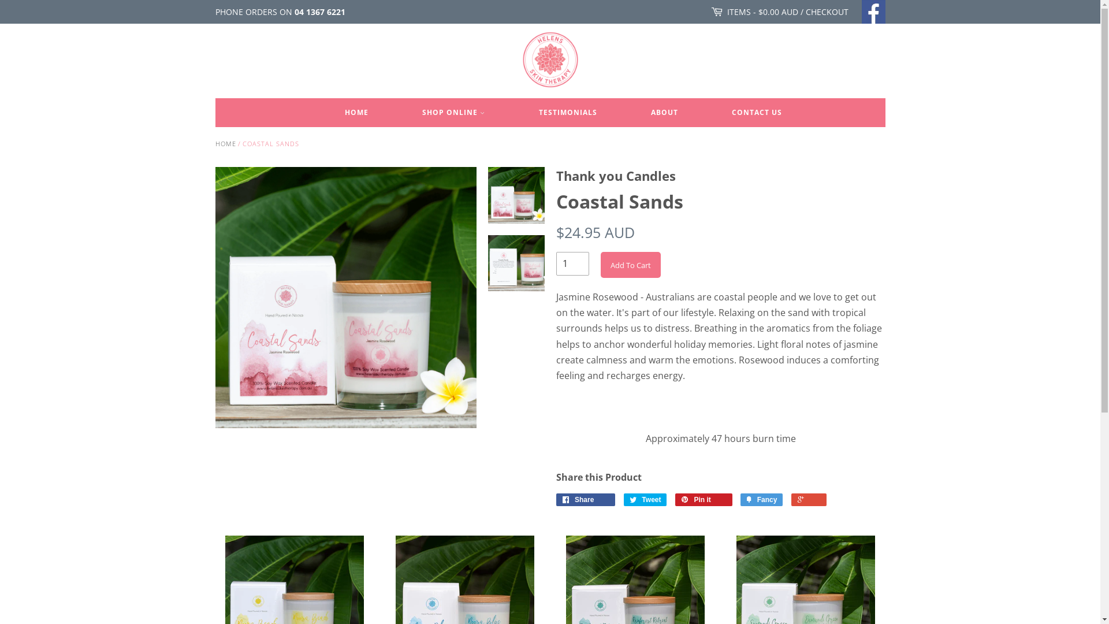 The width and height of the screenshot is (1109, 624). What do you see at coordinates (357, 113) in the screenshot?
I see `HOME` at bounding box center [357, 113].